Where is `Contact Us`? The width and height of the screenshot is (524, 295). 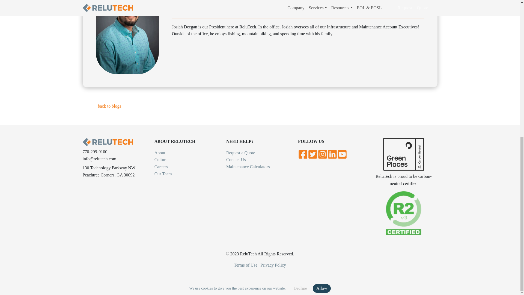
Contact Us is located at coordinates (236, 160).